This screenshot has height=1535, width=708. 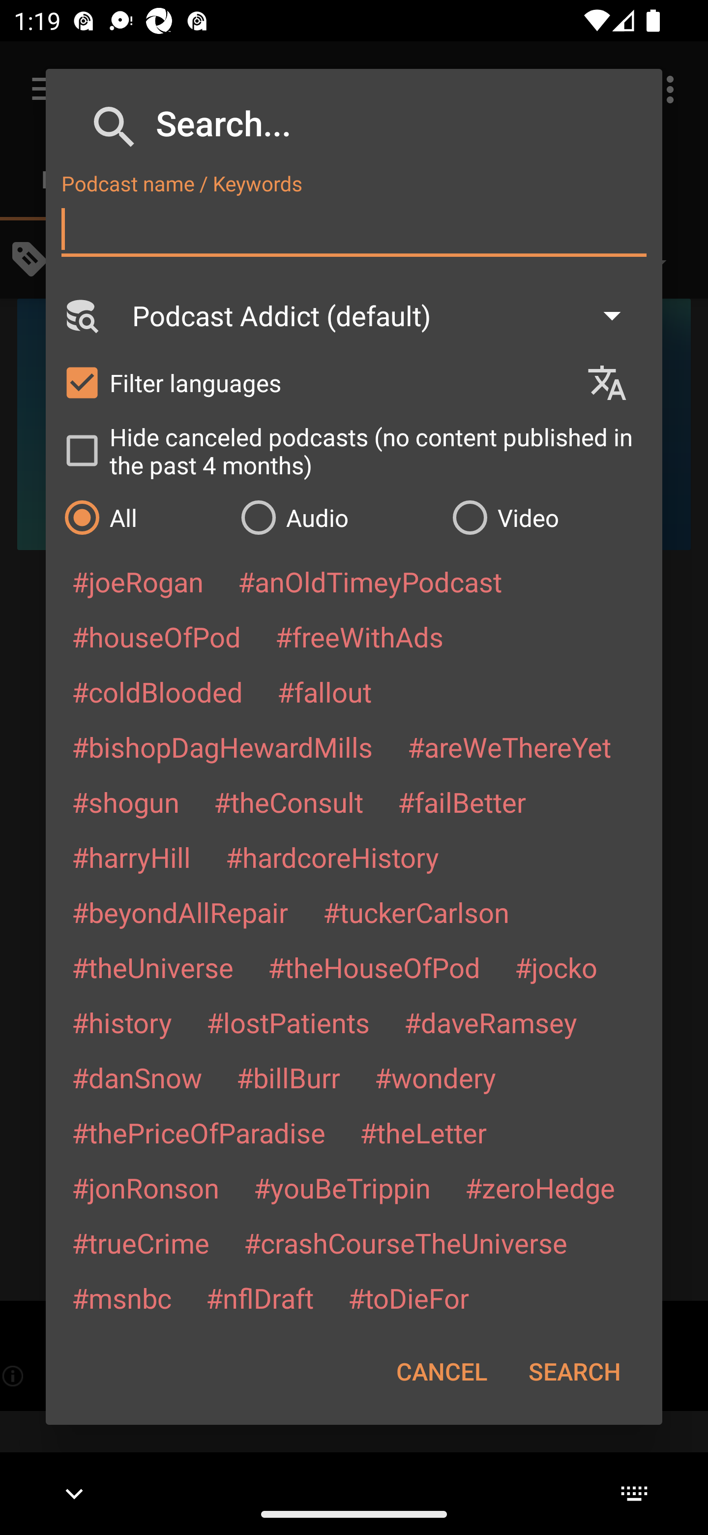 I want to click on #freeWithAds, so click(x=359, y=637).